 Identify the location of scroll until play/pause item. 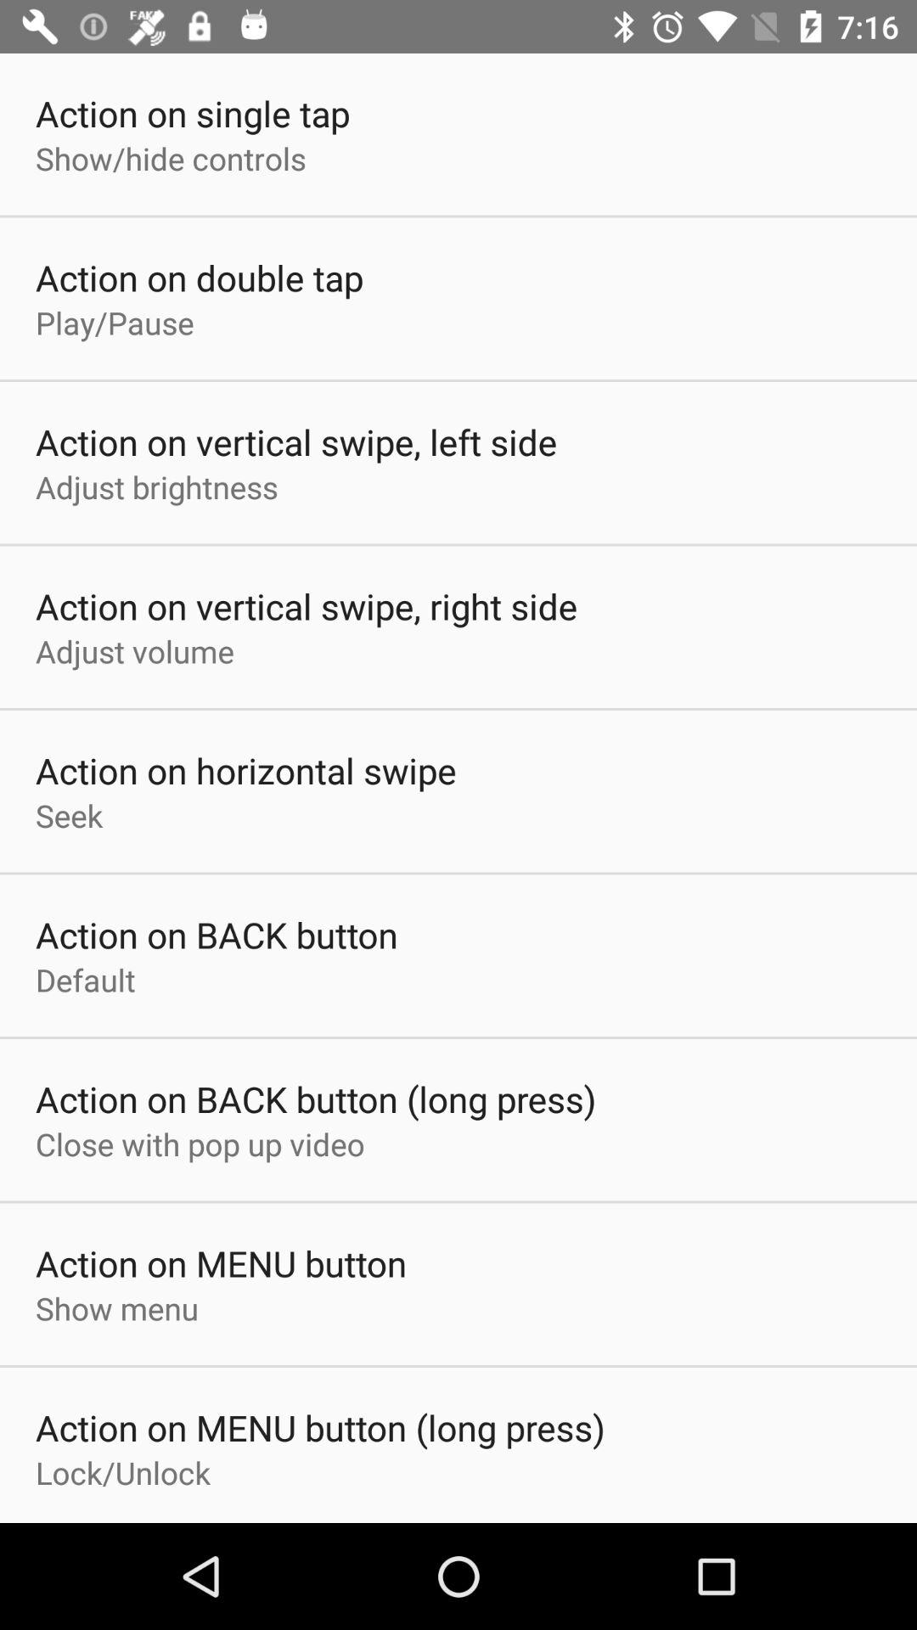
(115, 323).